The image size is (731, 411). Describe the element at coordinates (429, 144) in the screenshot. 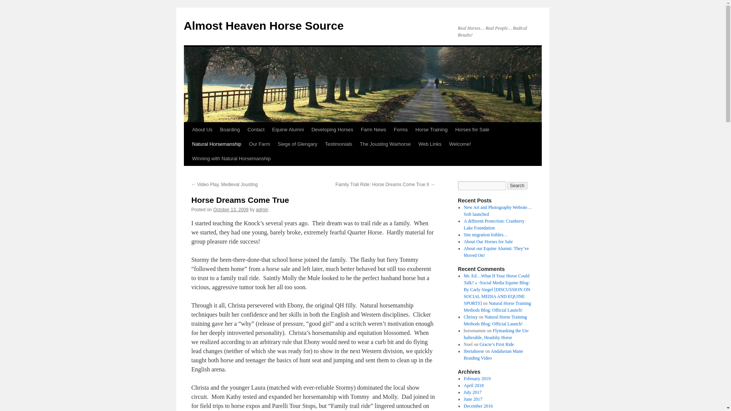

I see `Web Links` at that location.